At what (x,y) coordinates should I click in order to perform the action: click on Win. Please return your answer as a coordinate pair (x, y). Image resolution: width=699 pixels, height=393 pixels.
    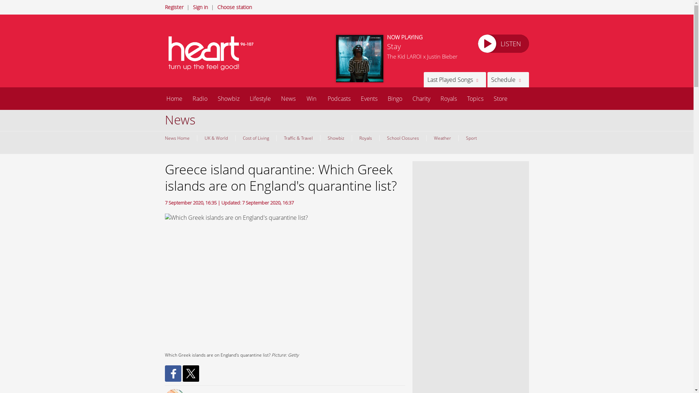
    Looking at the image, I should click on (311, 98).